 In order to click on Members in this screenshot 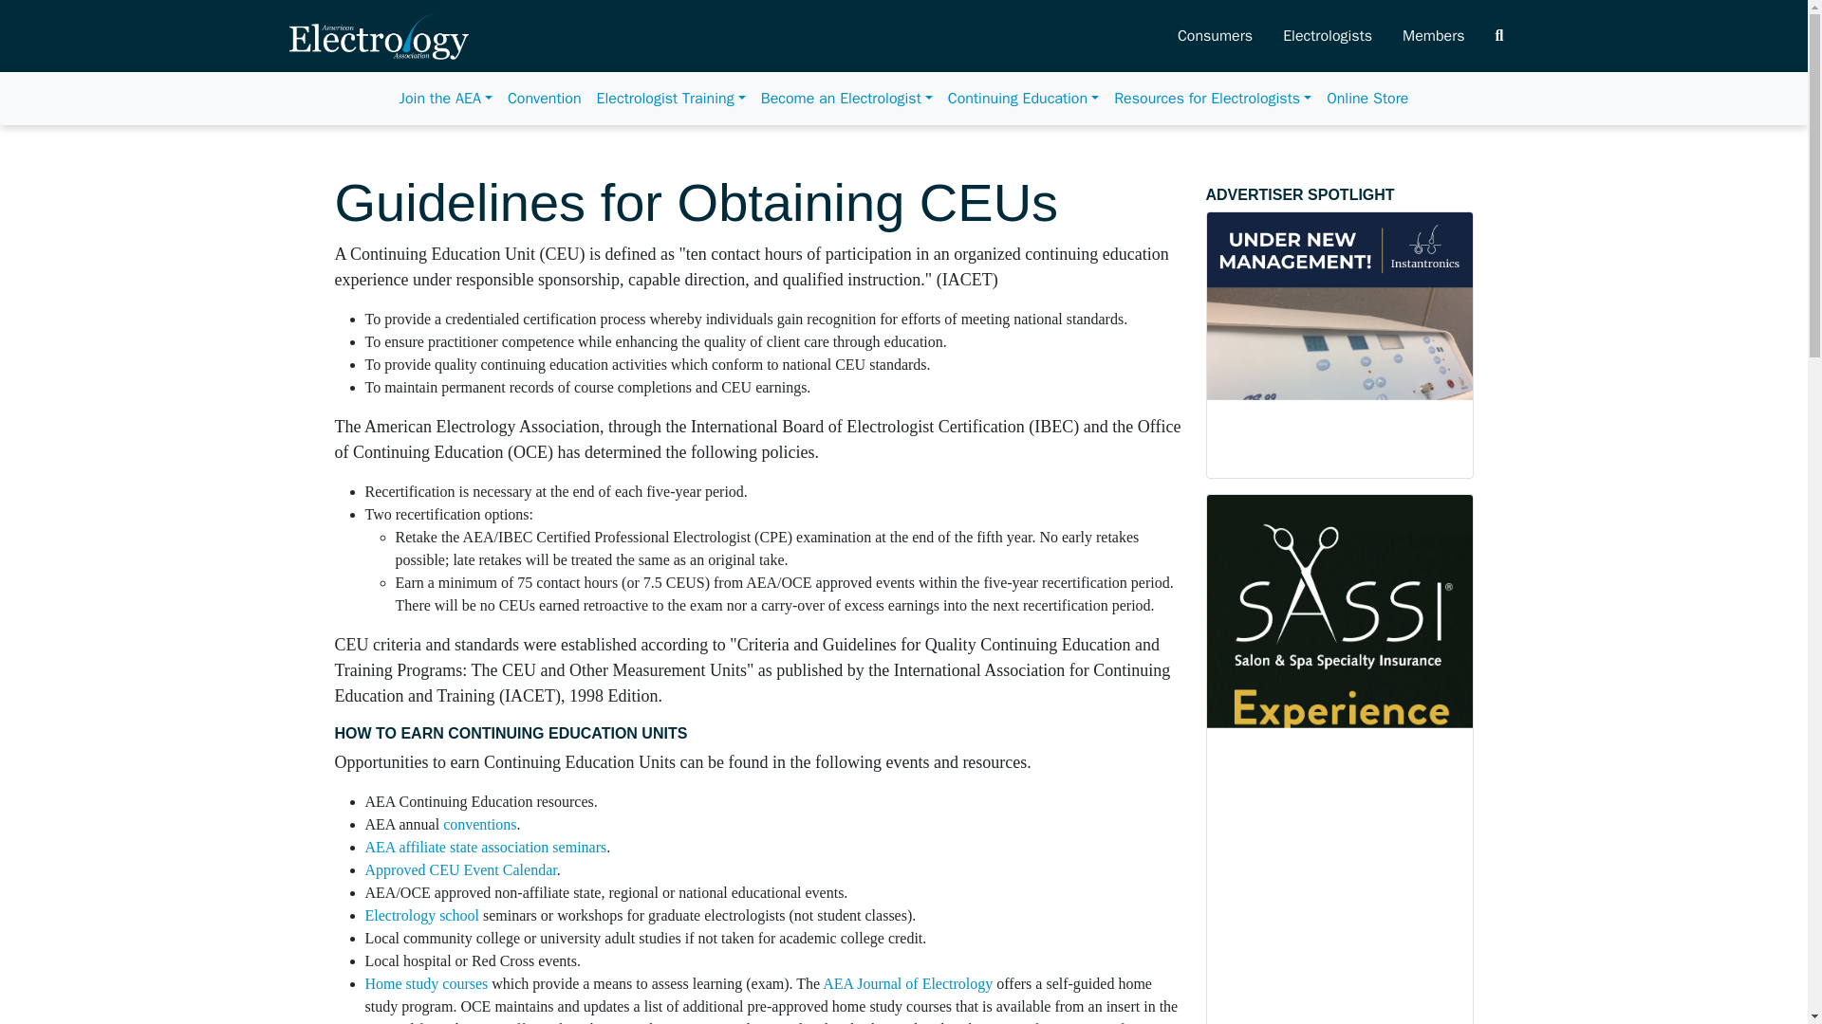, I will do `click(1433, 36)`.